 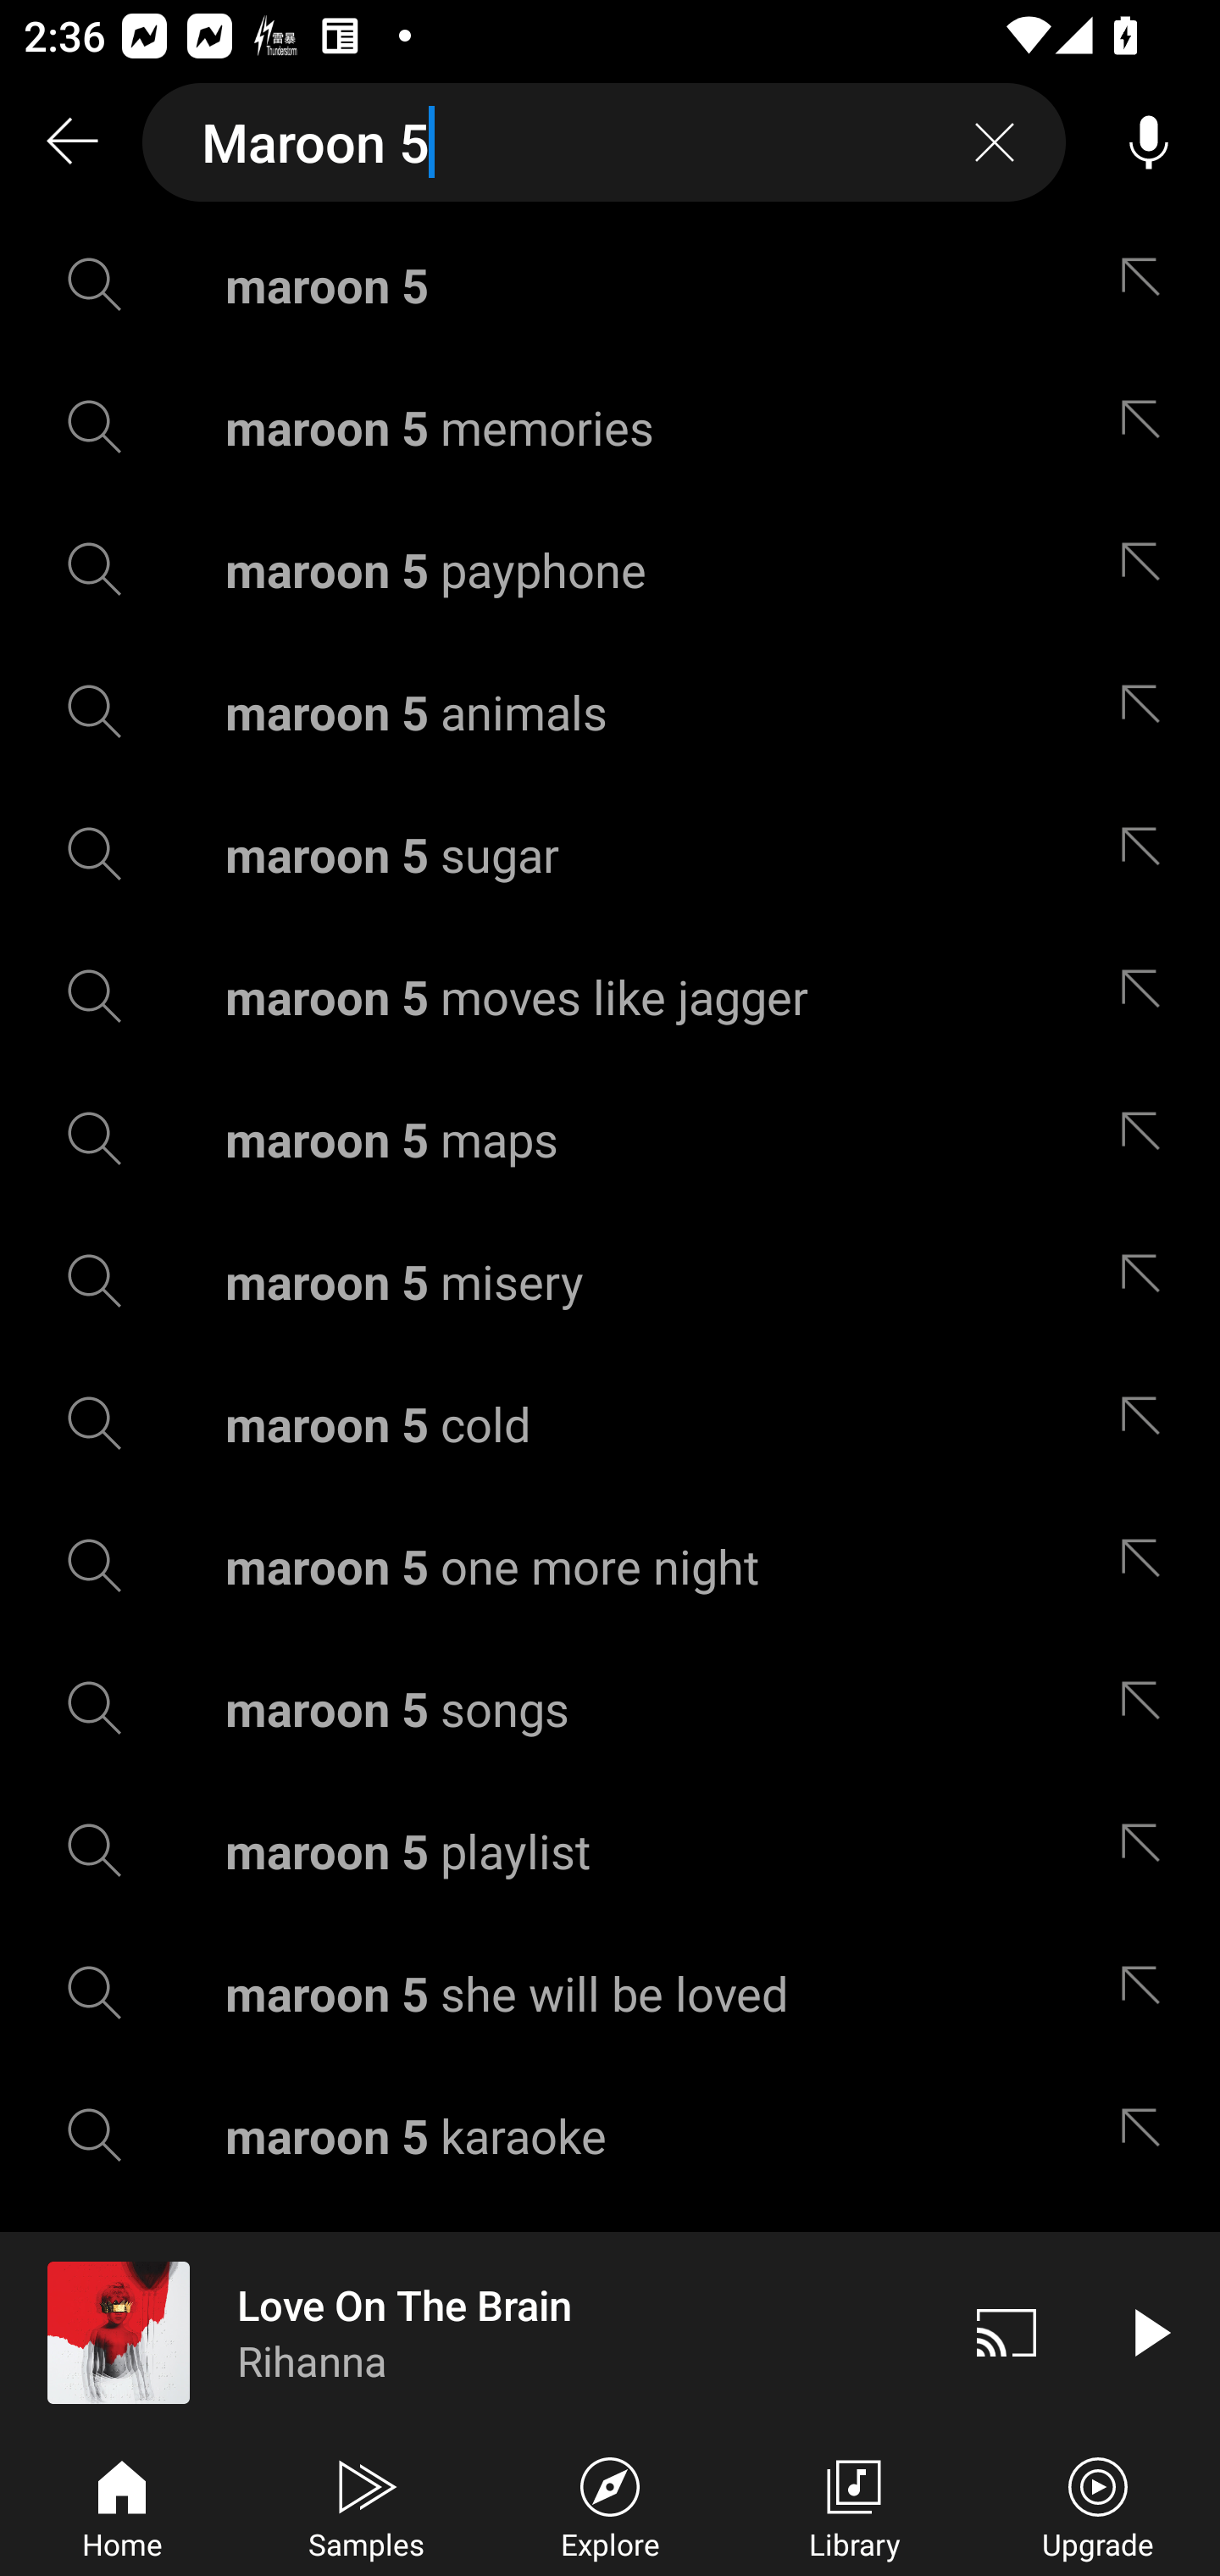 I want to click on maroon 5 cold Edit suggestion maroon 5 cold, so click(x=610, y=1424).